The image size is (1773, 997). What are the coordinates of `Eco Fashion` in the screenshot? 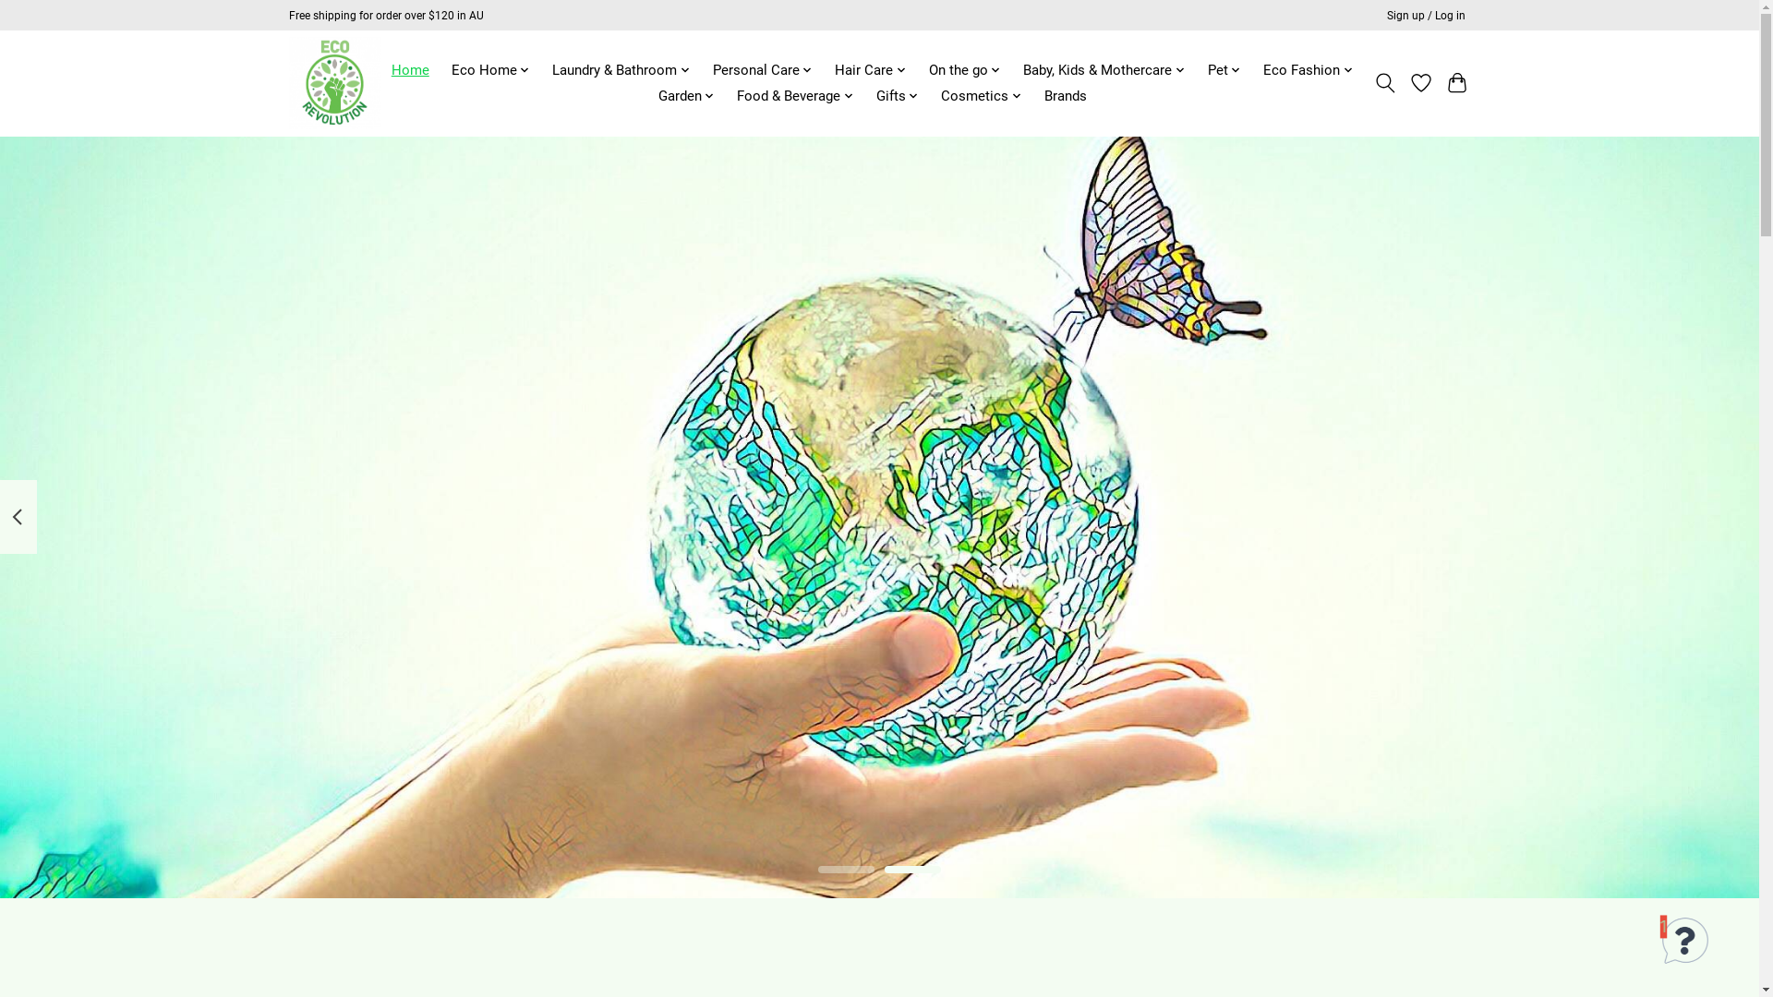 It's located at (1309, 71).